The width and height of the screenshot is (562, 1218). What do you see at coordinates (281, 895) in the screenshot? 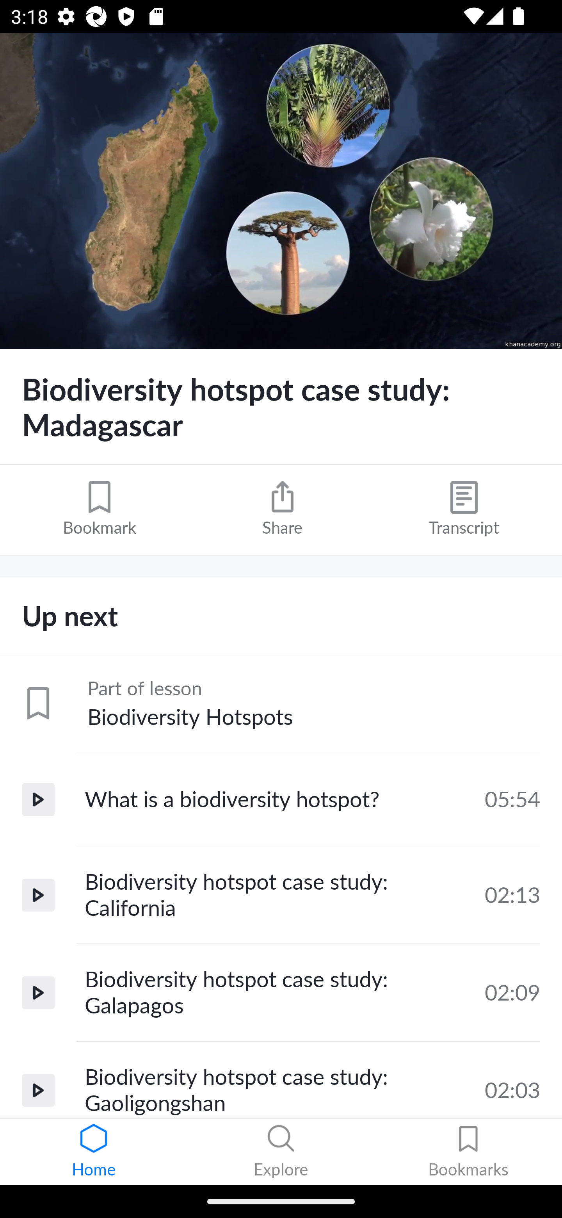
I see `Biodiversity hotspot case study:  California 02:13` at bounding box center [281, 895].